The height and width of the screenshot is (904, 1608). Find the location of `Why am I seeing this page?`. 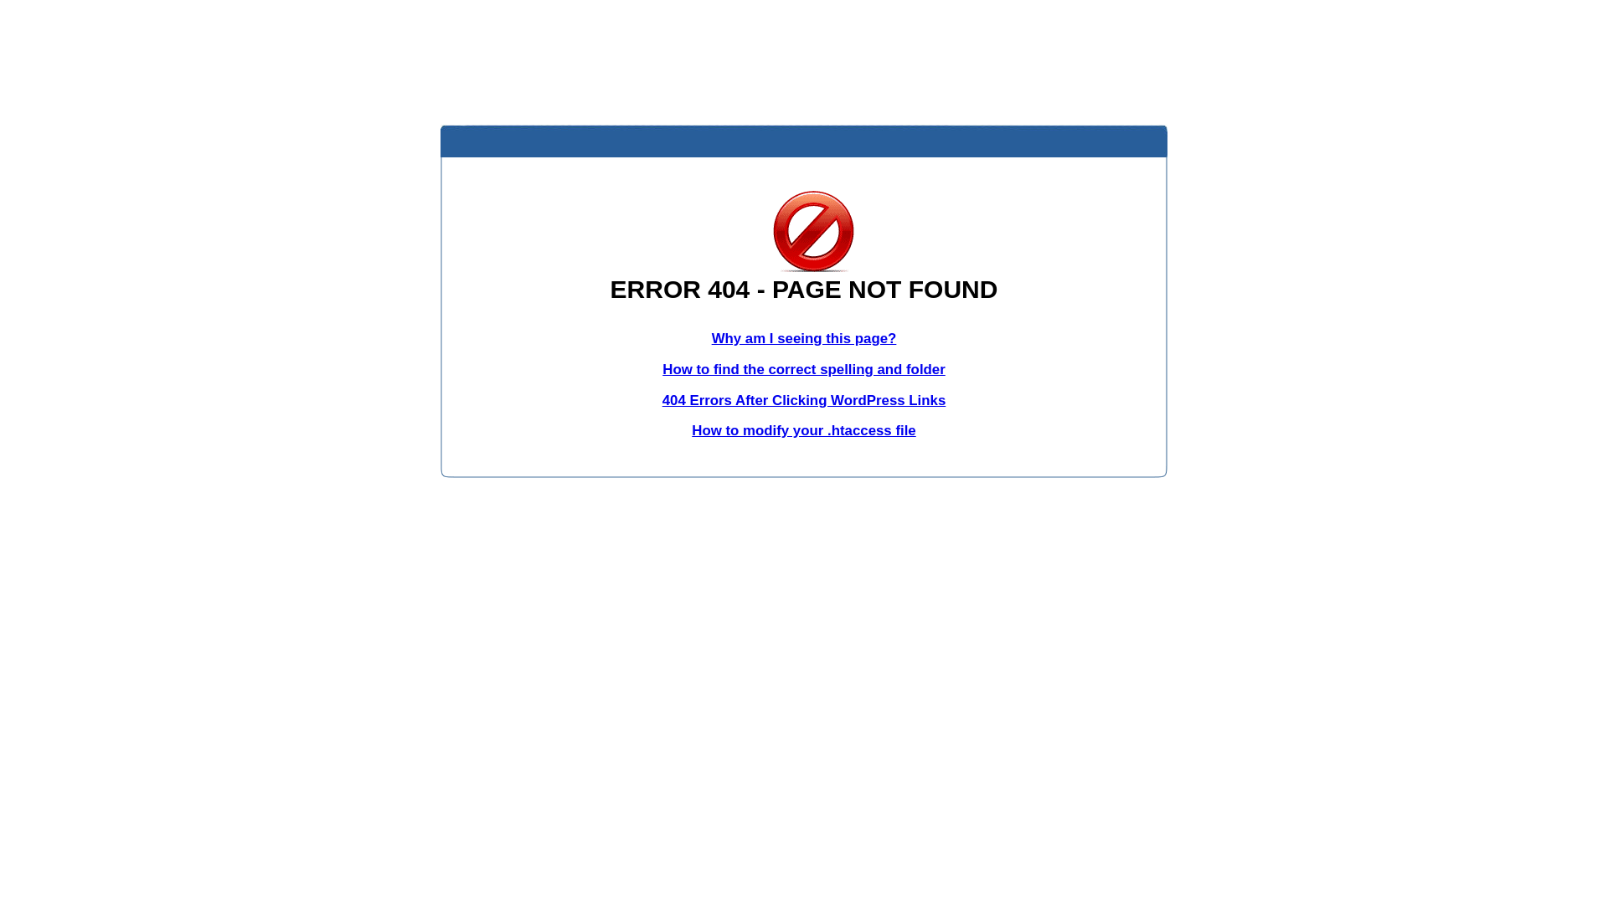

Why am I seeing this page? is located at coordinates (804, 338).